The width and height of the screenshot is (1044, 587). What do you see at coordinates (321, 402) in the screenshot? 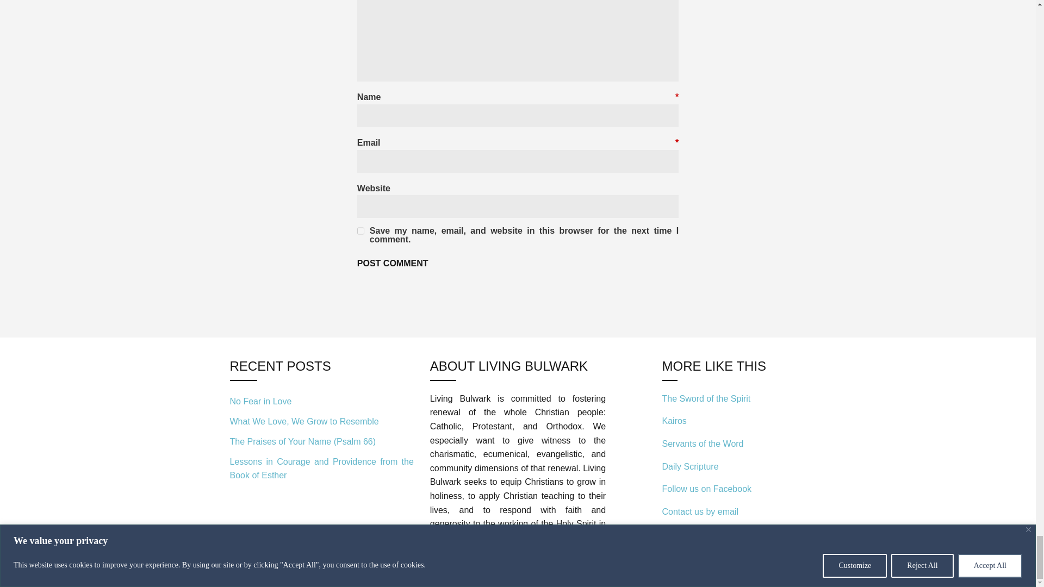
I see `No Fear in Love ` at bounding box center [321, 402].